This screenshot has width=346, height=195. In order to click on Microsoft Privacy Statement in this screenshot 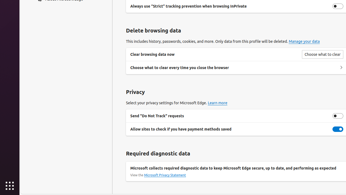, I will do `click(165, 175)`.